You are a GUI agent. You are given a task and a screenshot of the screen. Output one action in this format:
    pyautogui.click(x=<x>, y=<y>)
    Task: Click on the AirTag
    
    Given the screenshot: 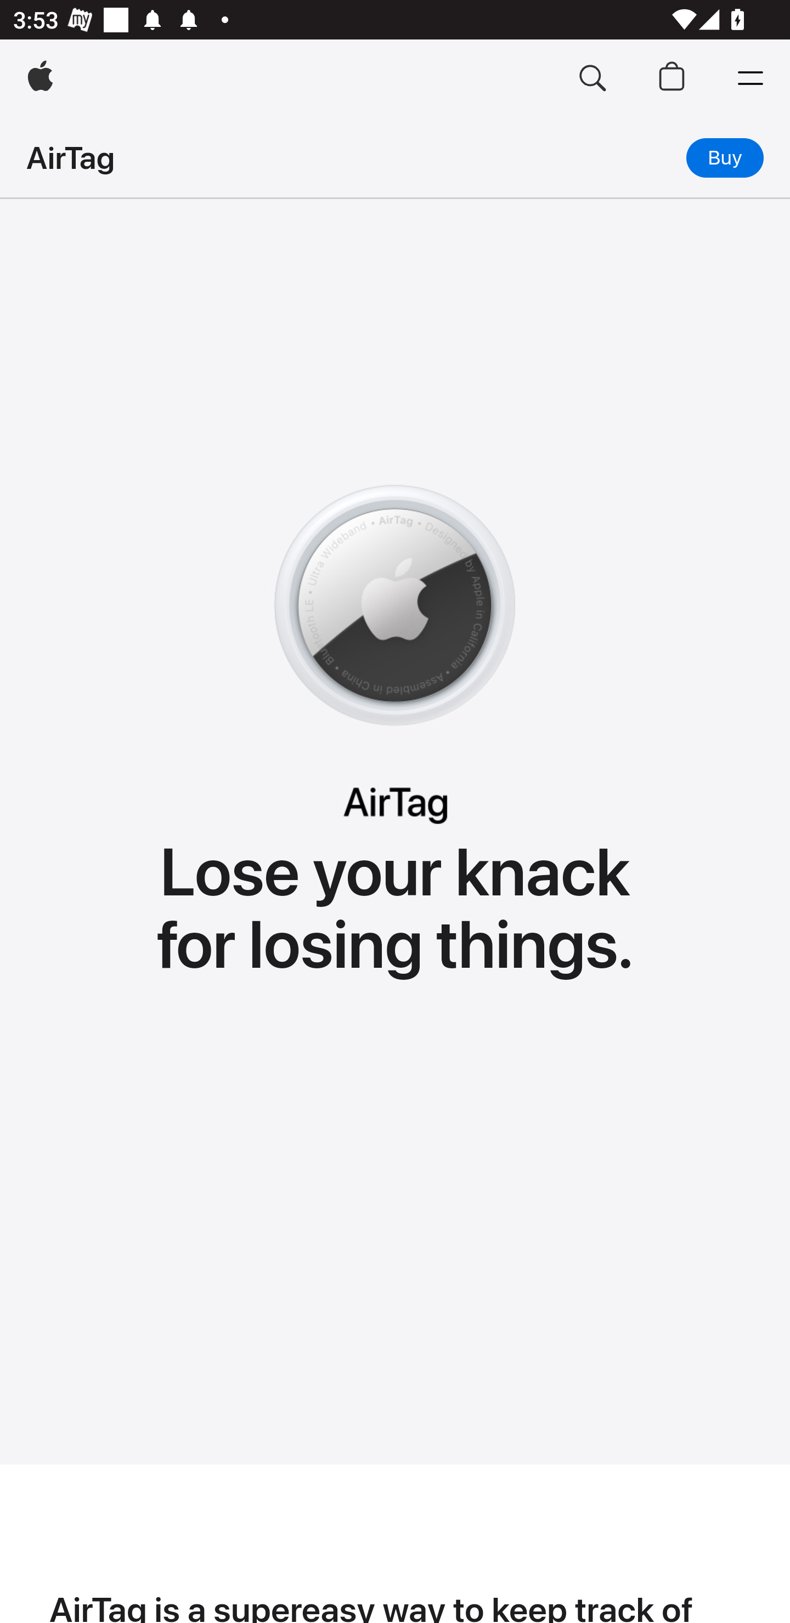 What is the action you would take?
    pyautogui.click(x=70, y=157)
    